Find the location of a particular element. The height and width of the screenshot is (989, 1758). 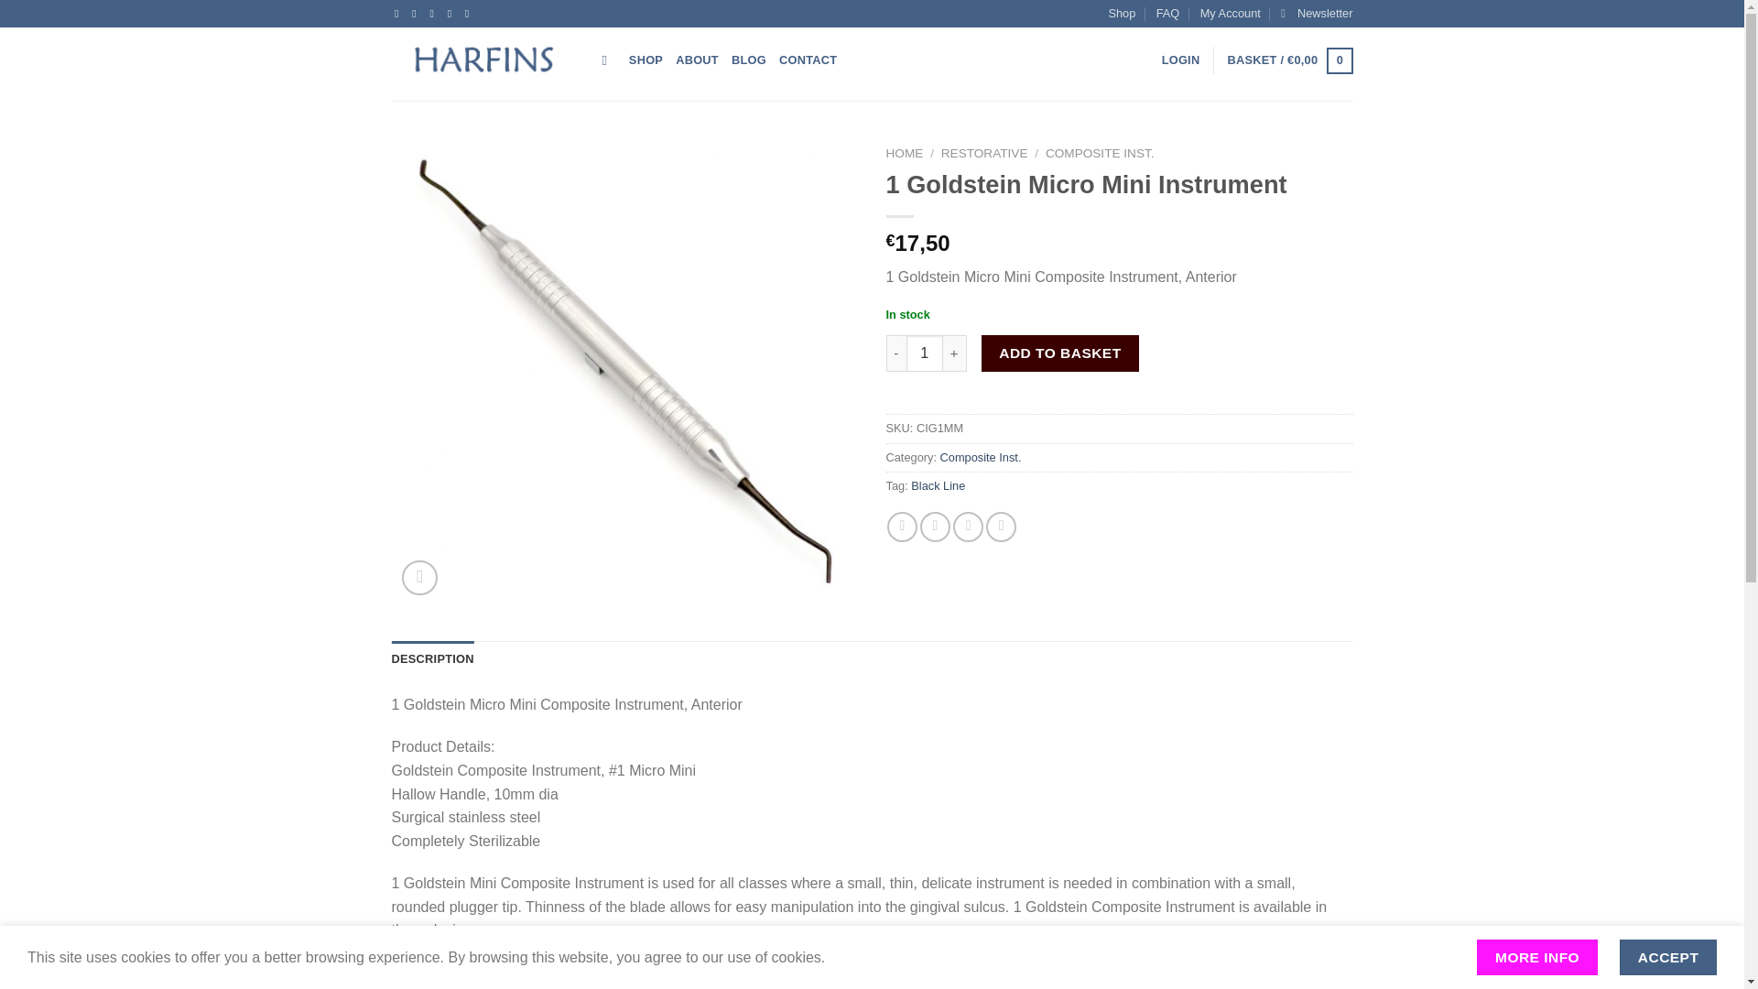

Sign up for Newsletter is located at coordinates (1317, 14).